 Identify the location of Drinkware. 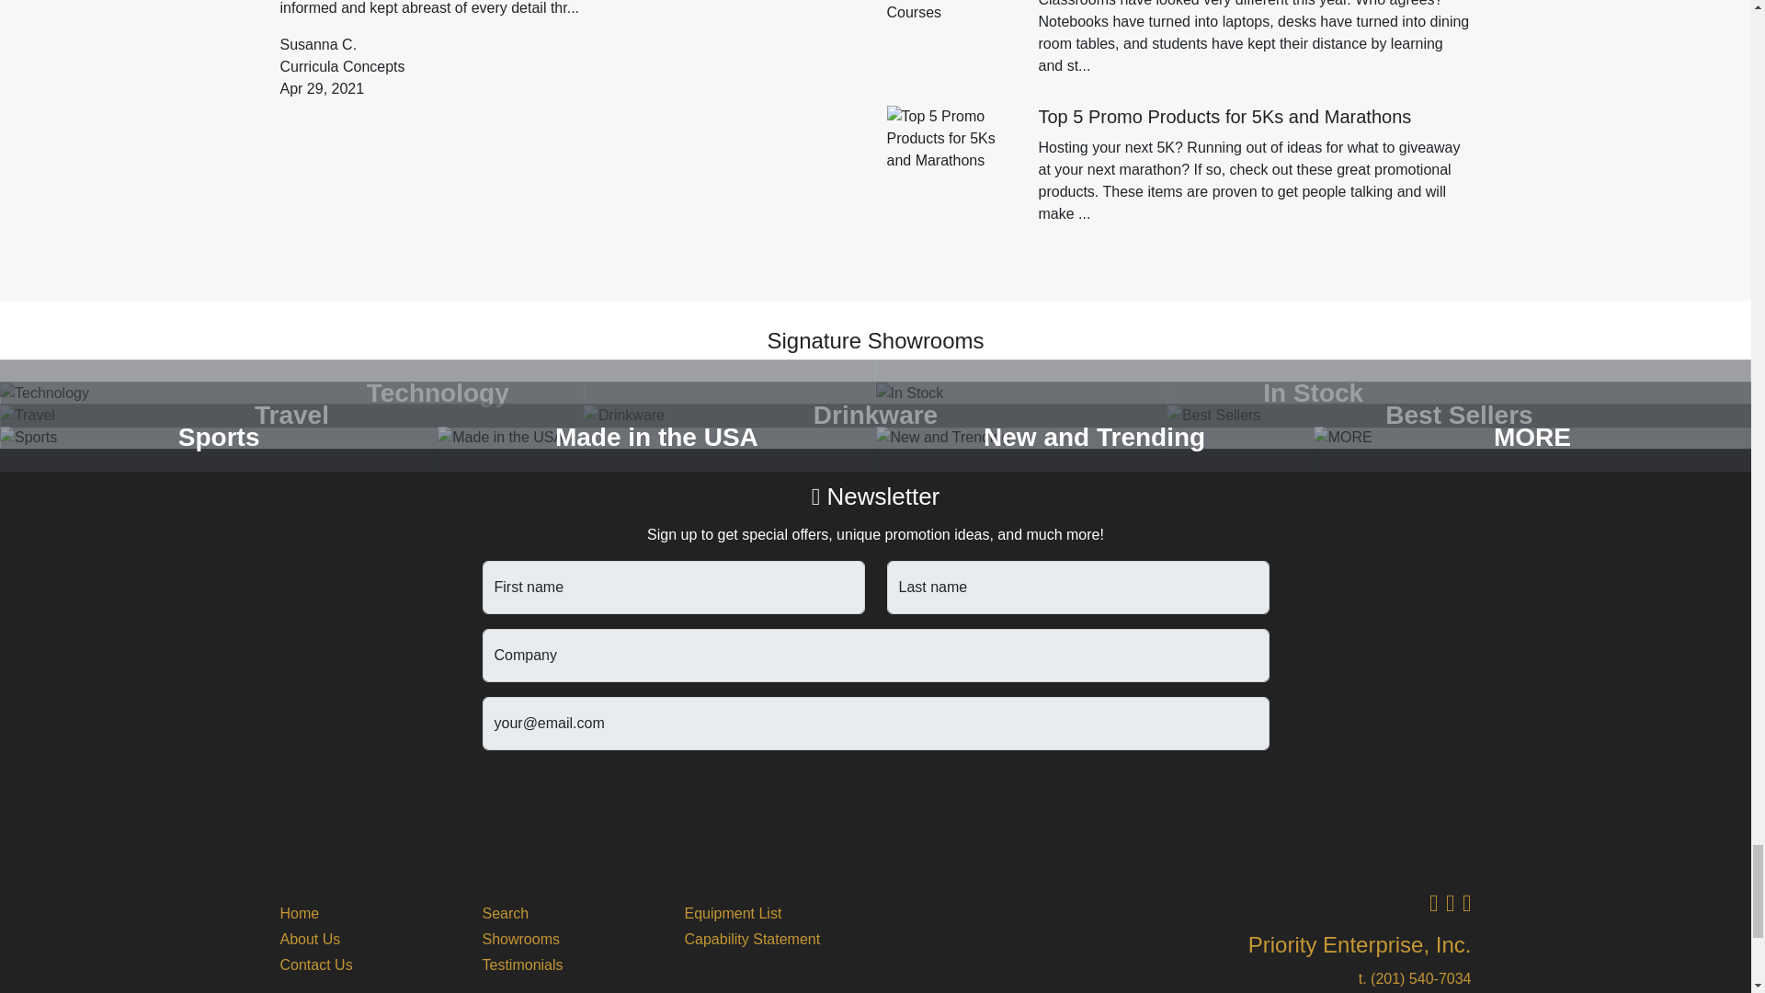
(875, 416).